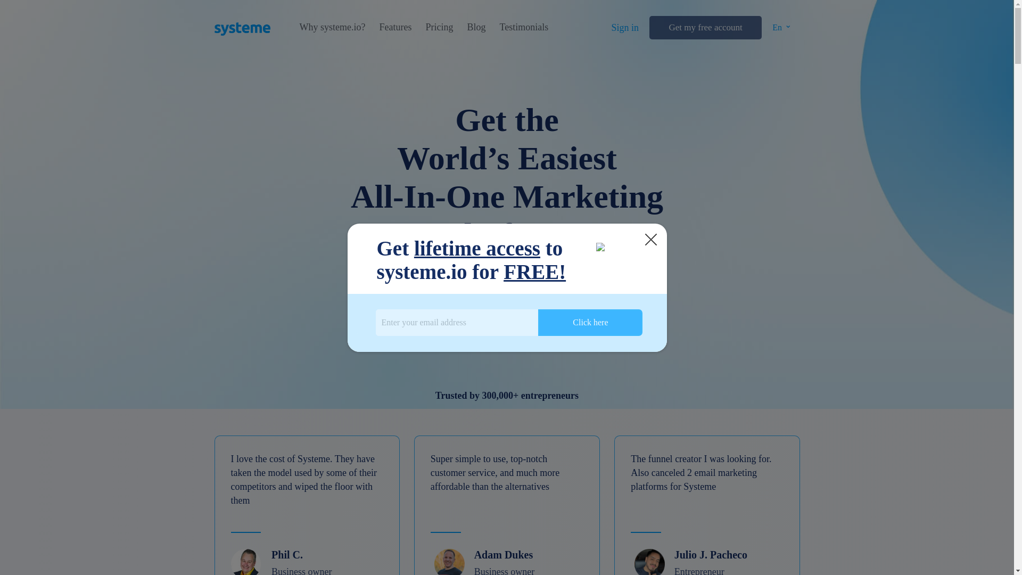 The width and height of the screenshot is (1022, 575). Describe the element at coordinates (476, 27) in the screenshot. I see `Blog` at that location.